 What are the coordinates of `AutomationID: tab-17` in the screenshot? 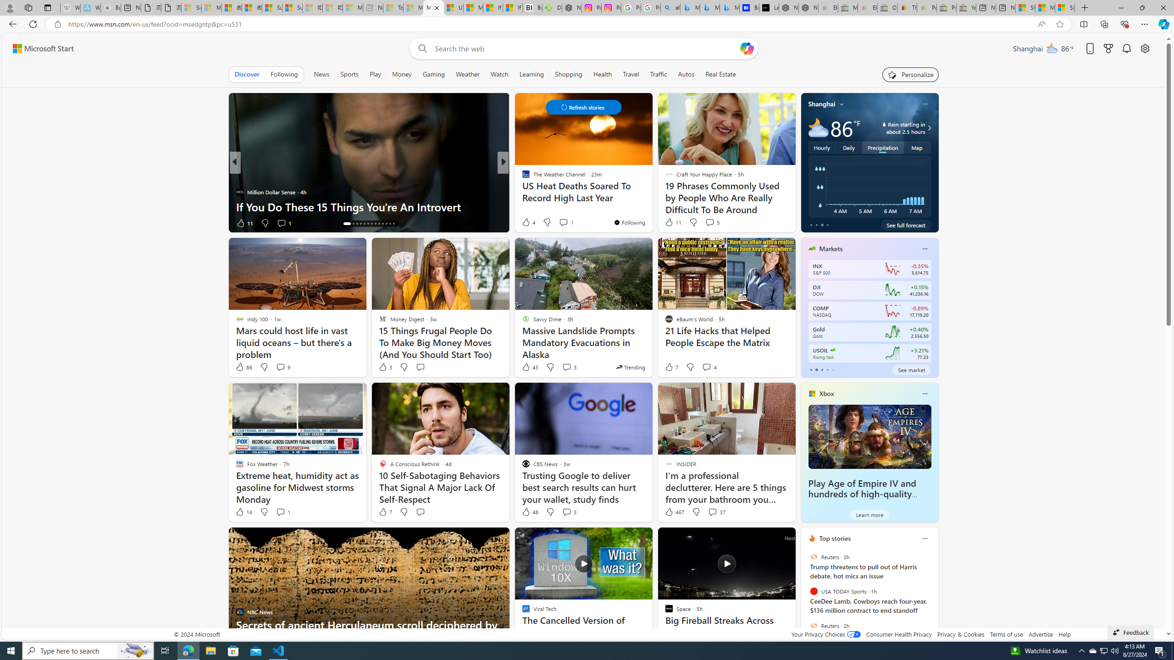 It's located at (360, 224).